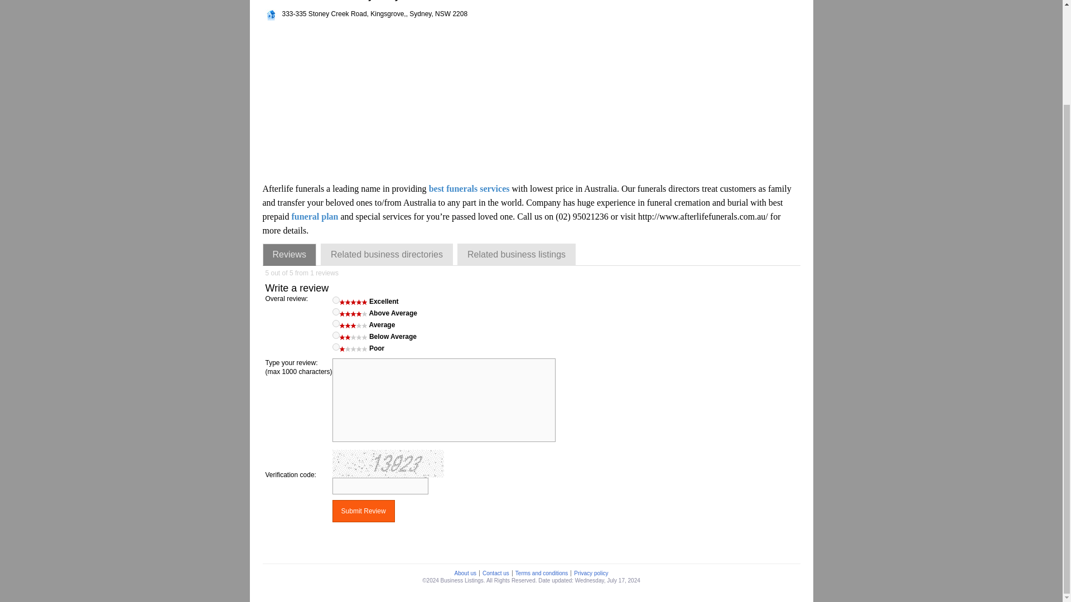 The image size is (1071, 602). I want to click on About us, so click(465, 573).